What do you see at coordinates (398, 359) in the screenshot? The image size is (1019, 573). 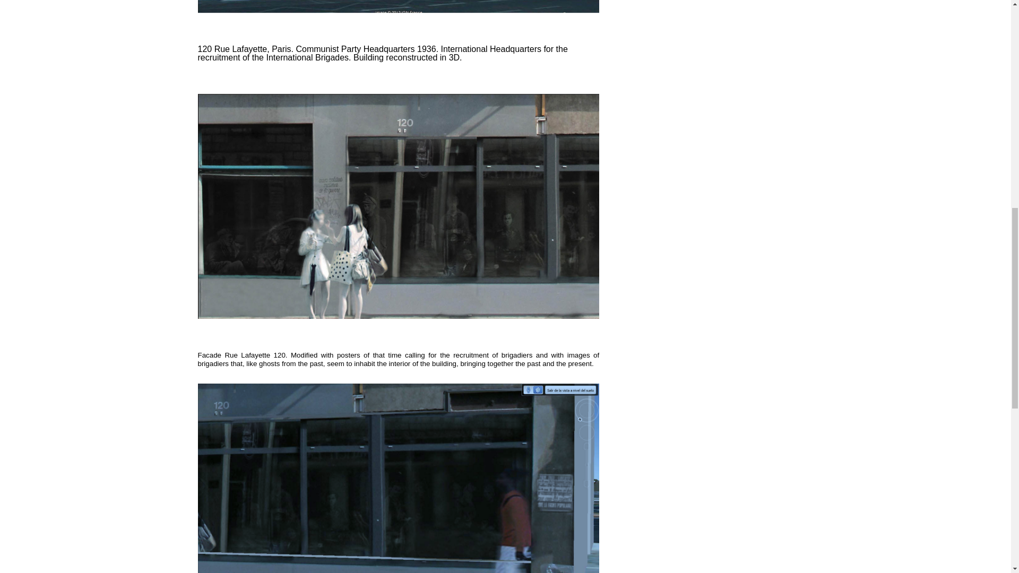 I see `Page 7` at bounding box center [398, 359].